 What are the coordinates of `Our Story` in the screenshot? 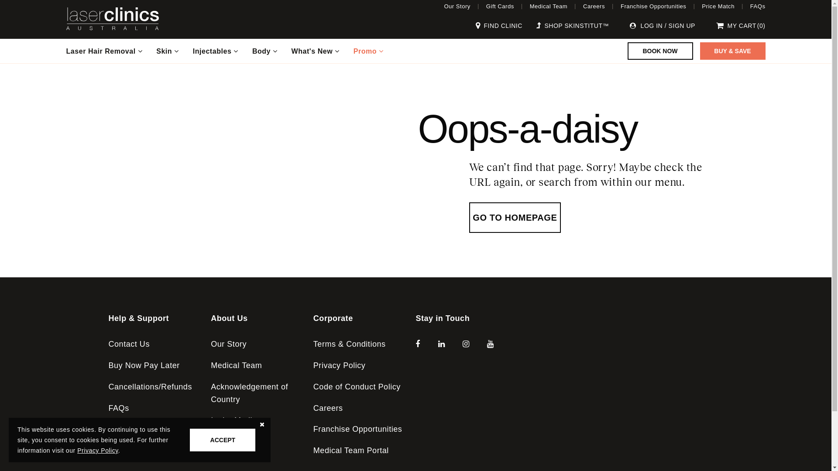 It's located at (457, 6).